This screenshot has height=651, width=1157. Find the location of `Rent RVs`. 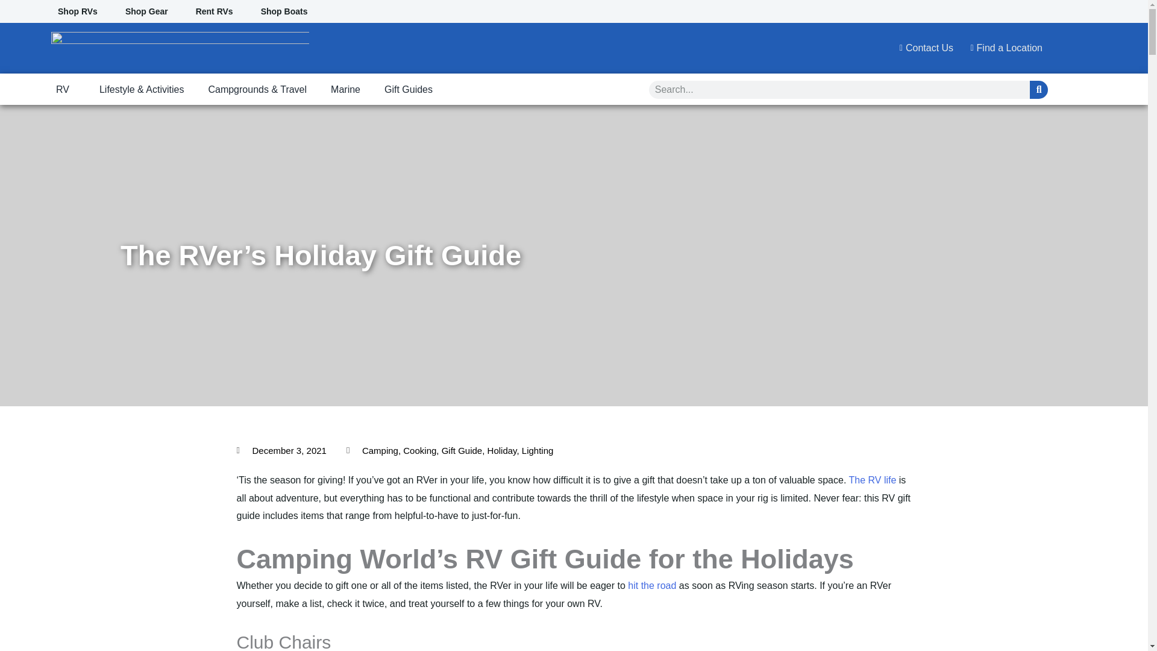

Rent RVs is located at coordinates (215, 11).